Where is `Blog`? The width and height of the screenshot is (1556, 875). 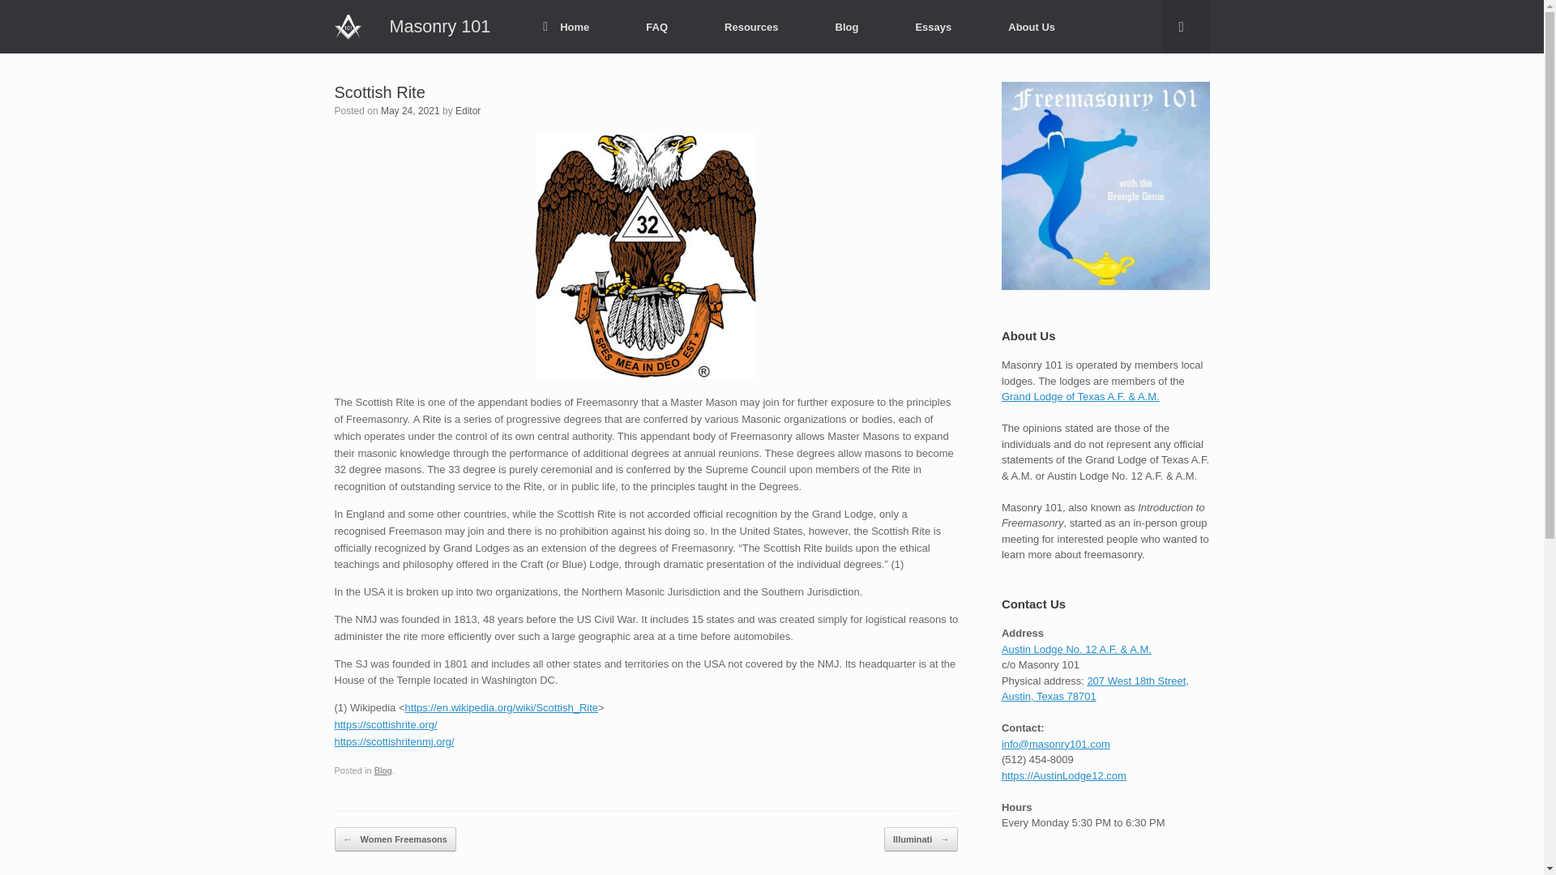 Blog is located at coordinates (847, 27).